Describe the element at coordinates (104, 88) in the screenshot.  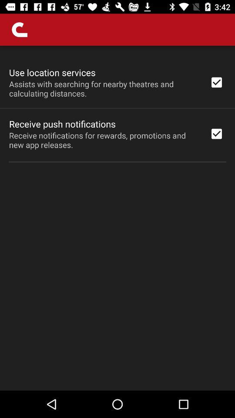
I see `flip until assists with searching icon` at that location.